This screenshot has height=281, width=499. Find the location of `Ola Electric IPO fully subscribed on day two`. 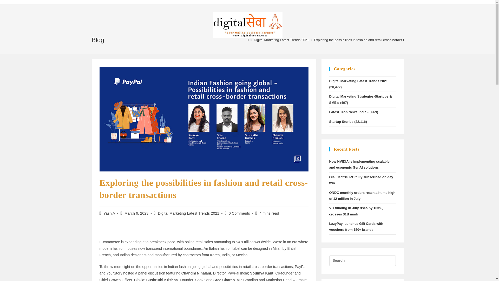

Ola Electric IPO fully subscribed on day two is located at coordinates (361, 180).